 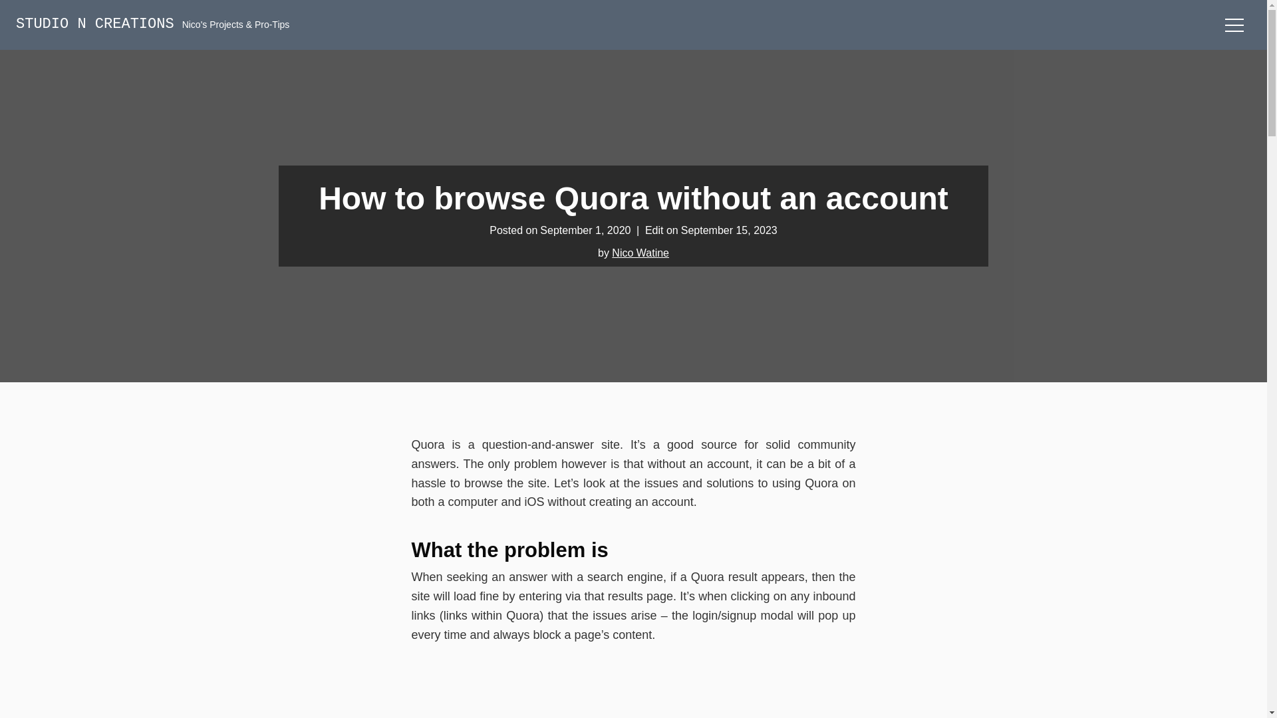 I want to click on YouTube player, so click(x=644, y=694).